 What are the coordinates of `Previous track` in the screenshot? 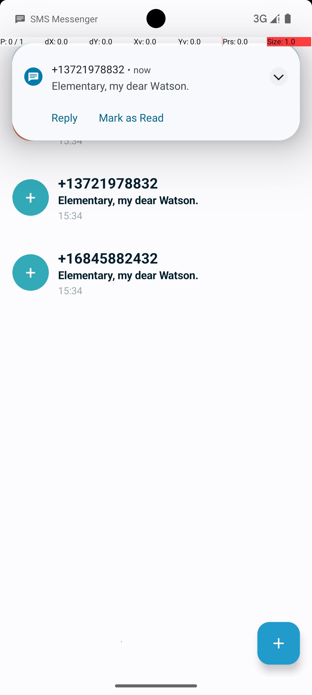 It's located at (30, 162).